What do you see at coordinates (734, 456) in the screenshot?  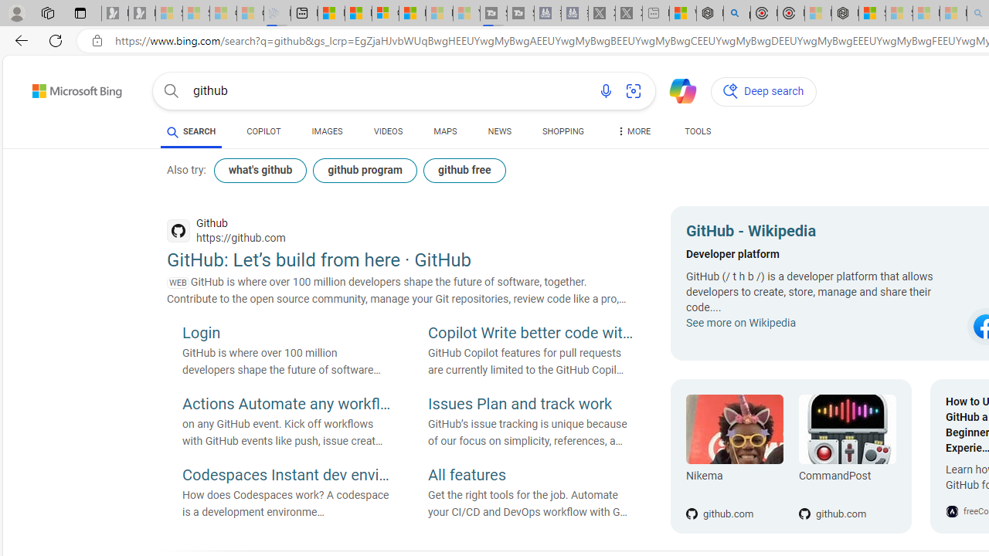 I see `Nikema Nikema github.com` at bounding box center [734, 456].